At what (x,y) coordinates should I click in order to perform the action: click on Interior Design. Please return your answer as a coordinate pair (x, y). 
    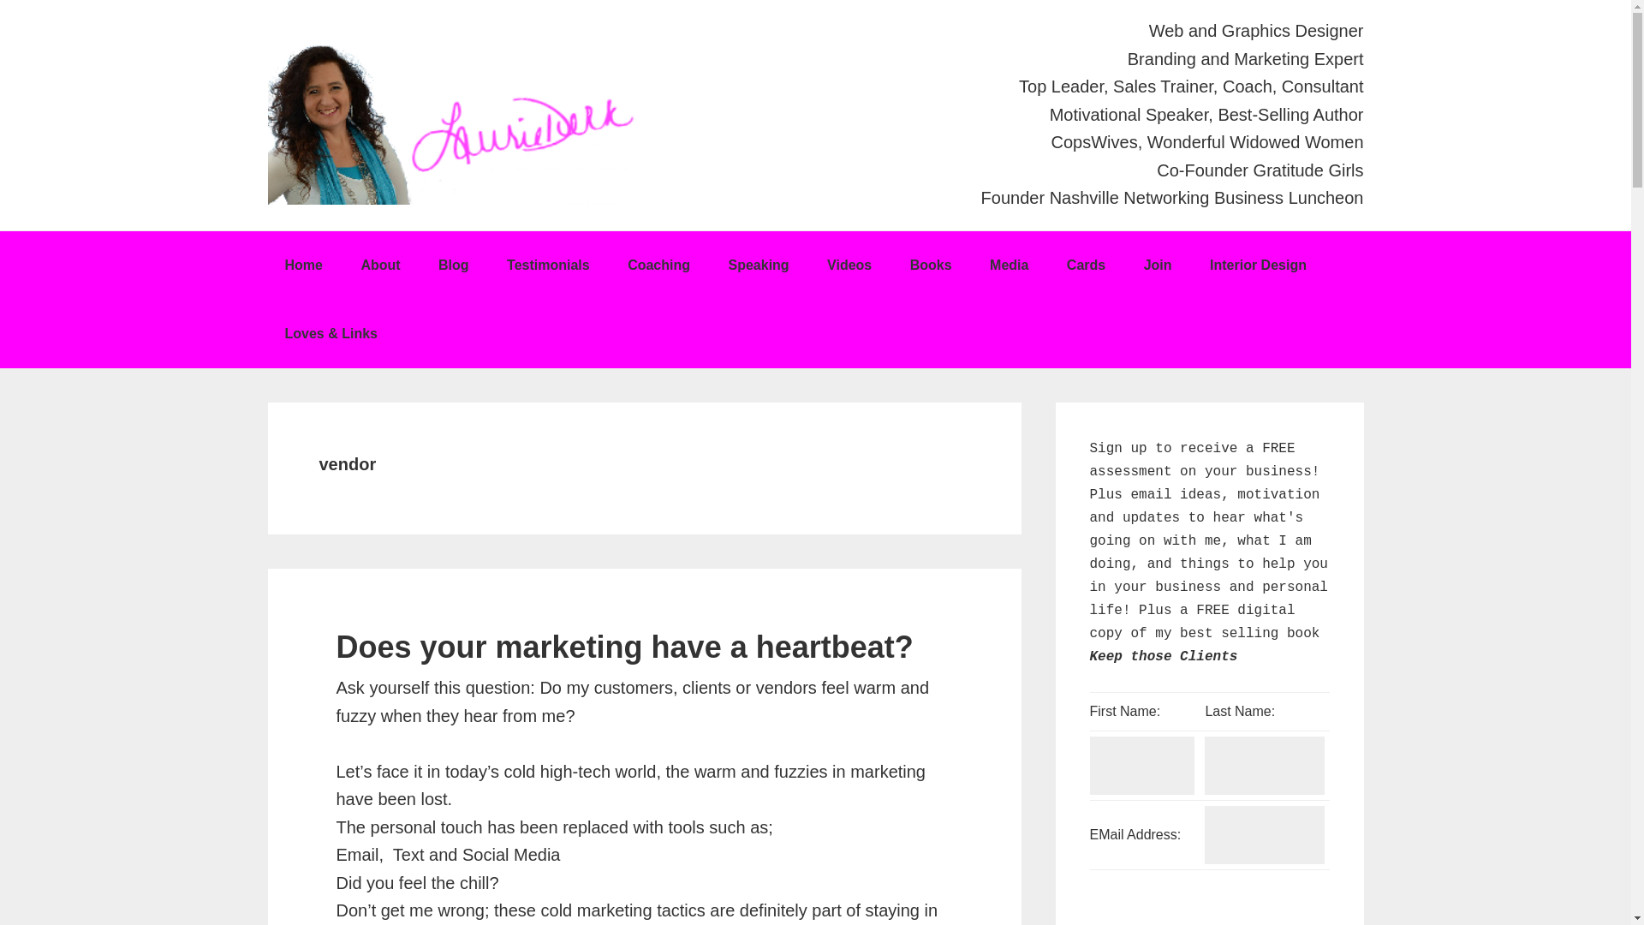
    Looking at the image, I should click on (1258, 266).